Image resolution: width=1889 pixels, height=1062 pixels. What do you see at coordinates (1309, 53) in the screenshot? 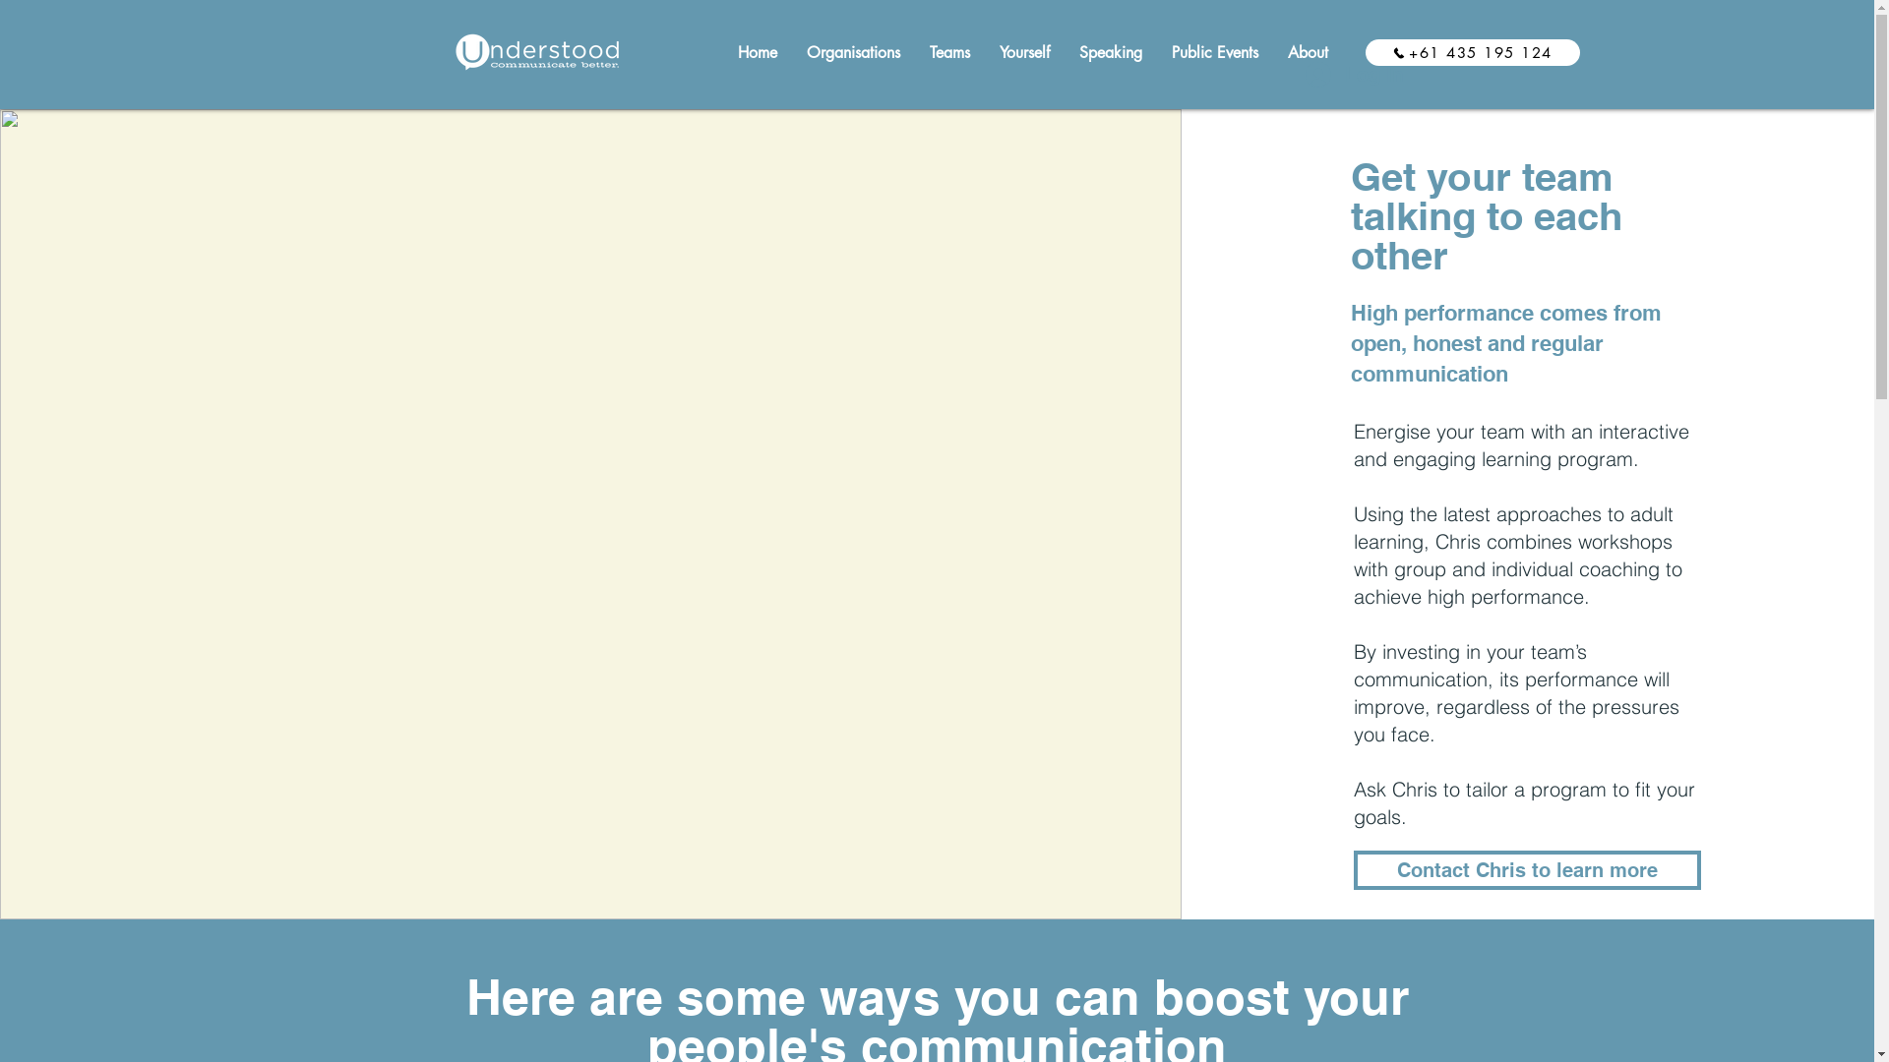
I see `About` at bounding box center [1309, 53].